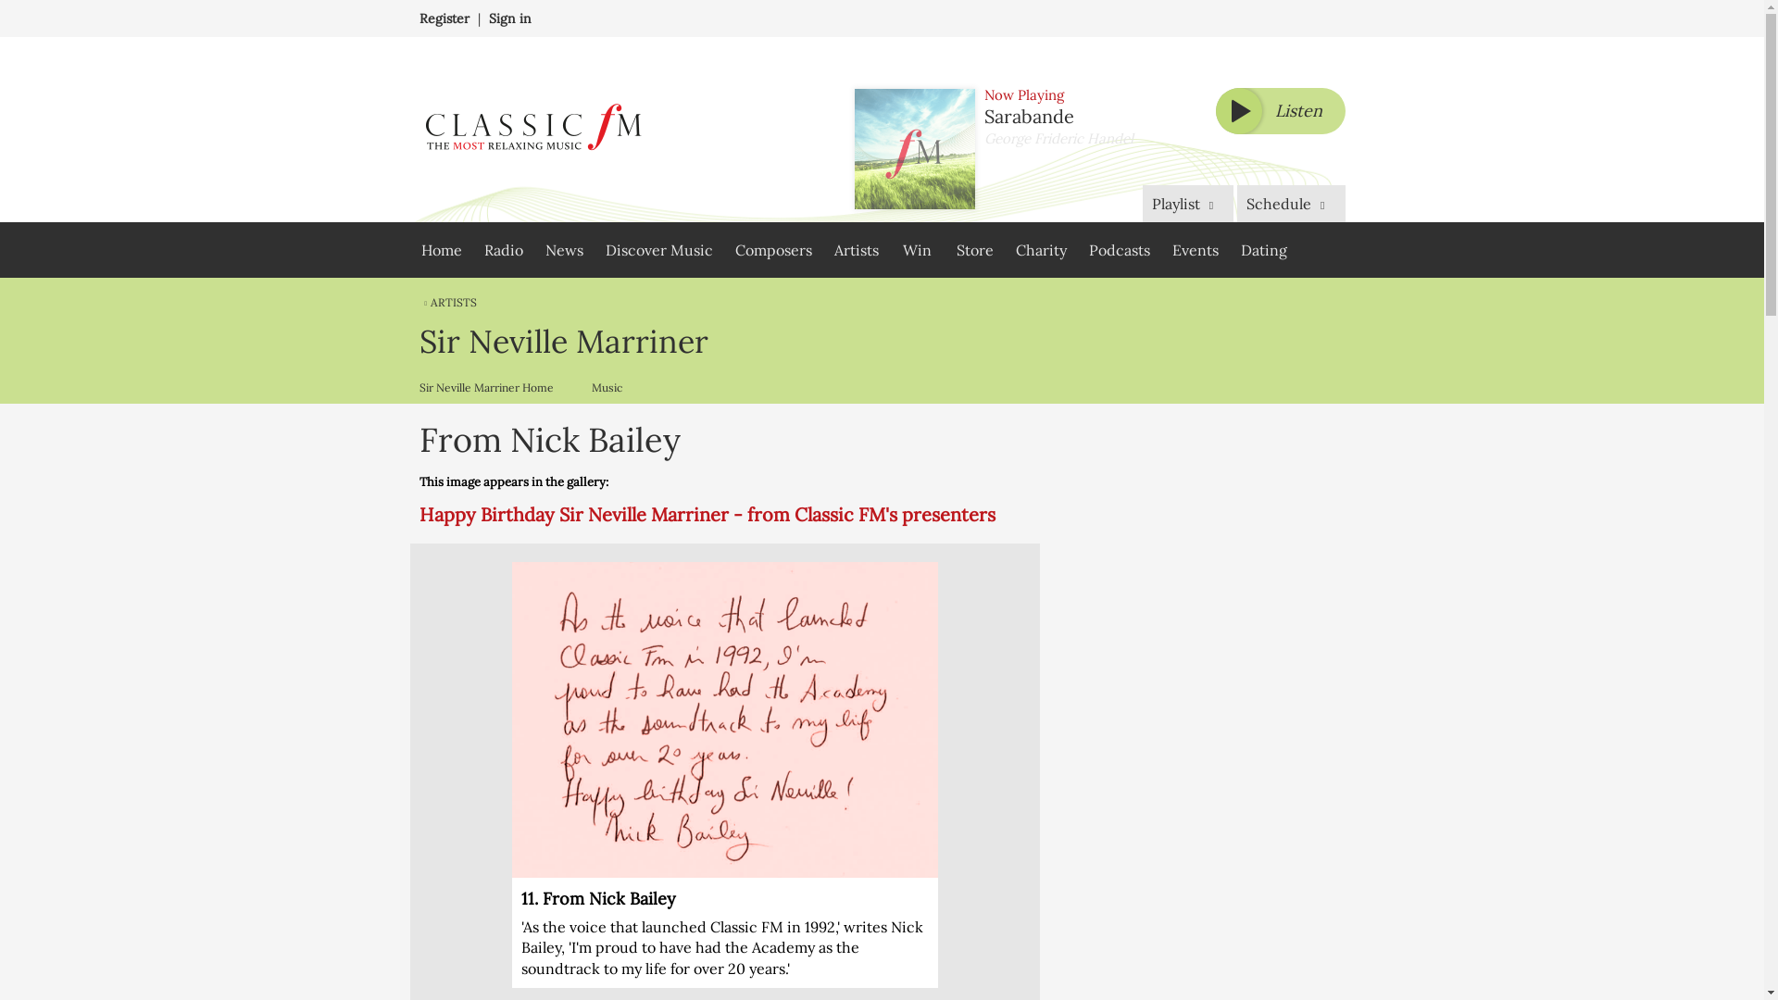 Image resolution: width=1778 pixels, height=1000 pixels. What do you see at coordinates (441, 250) in the screenshot?
I see `Home` at bounding box center [441, 250].